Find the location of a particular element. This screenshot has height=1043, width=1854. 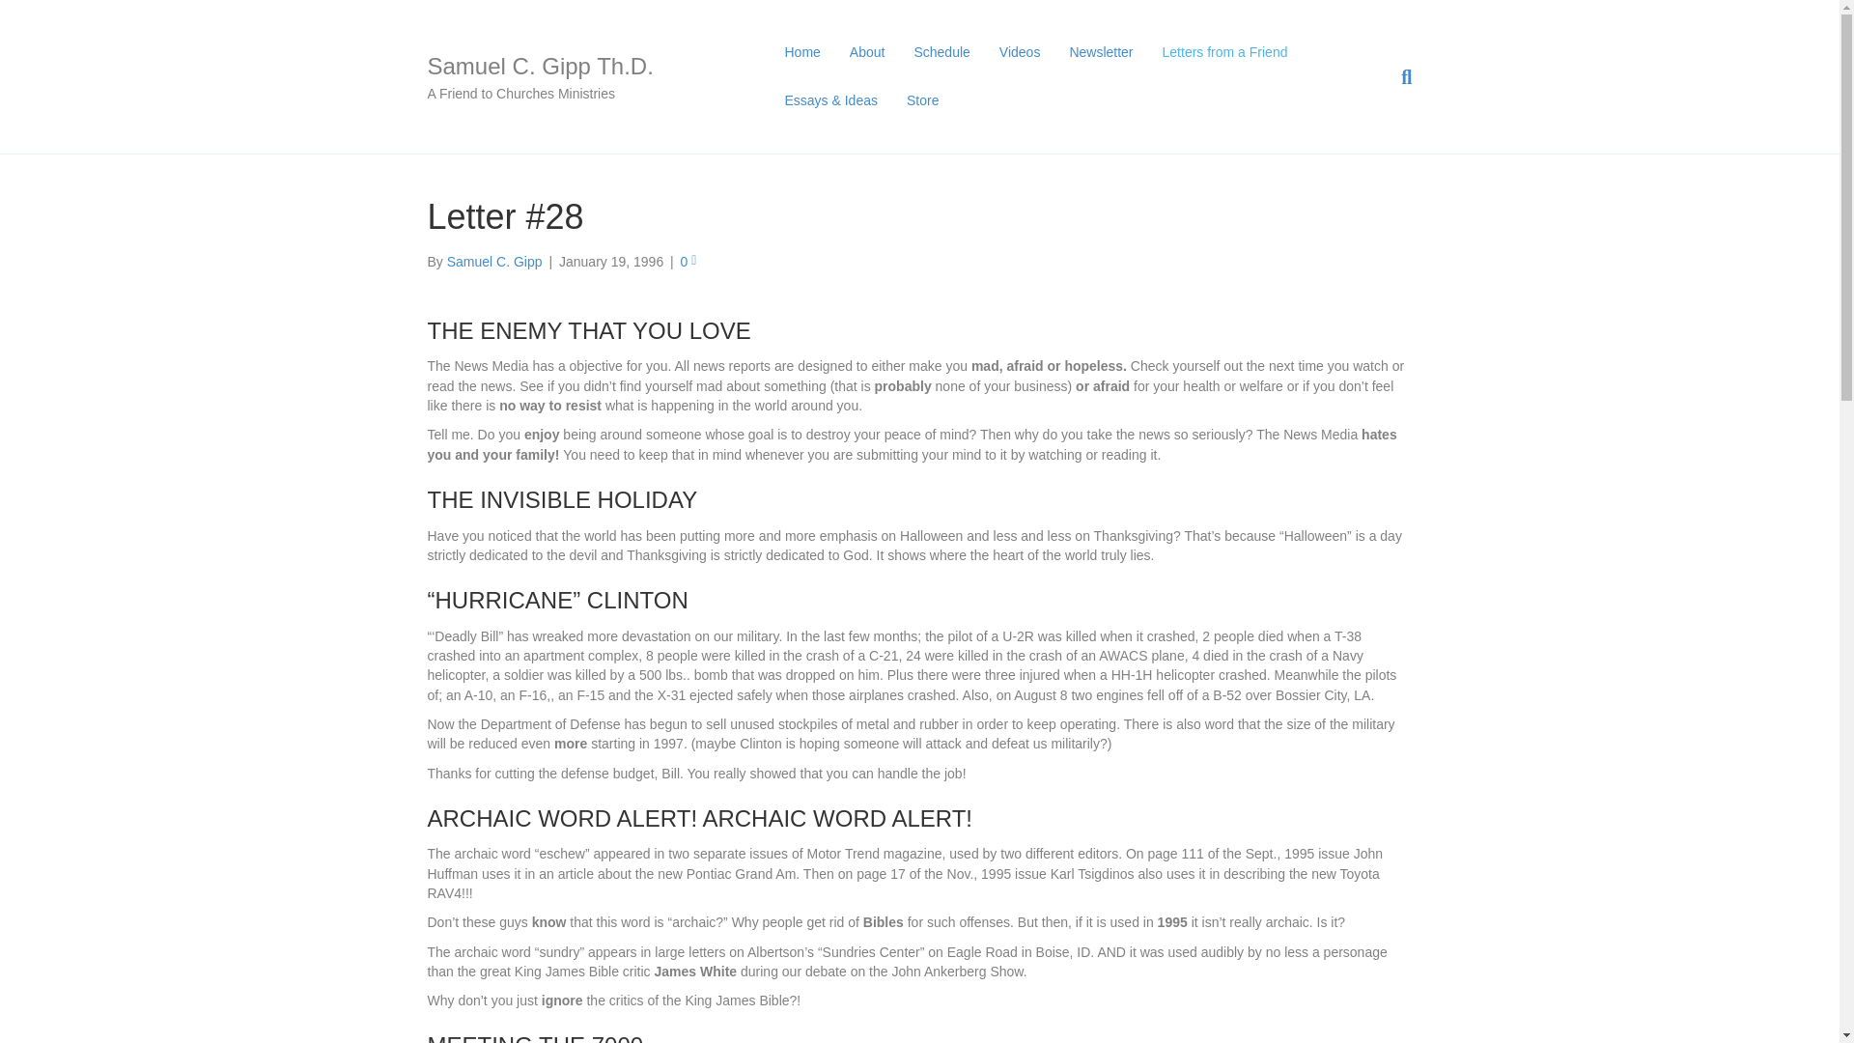

0 is located at coordinates (688, 261).